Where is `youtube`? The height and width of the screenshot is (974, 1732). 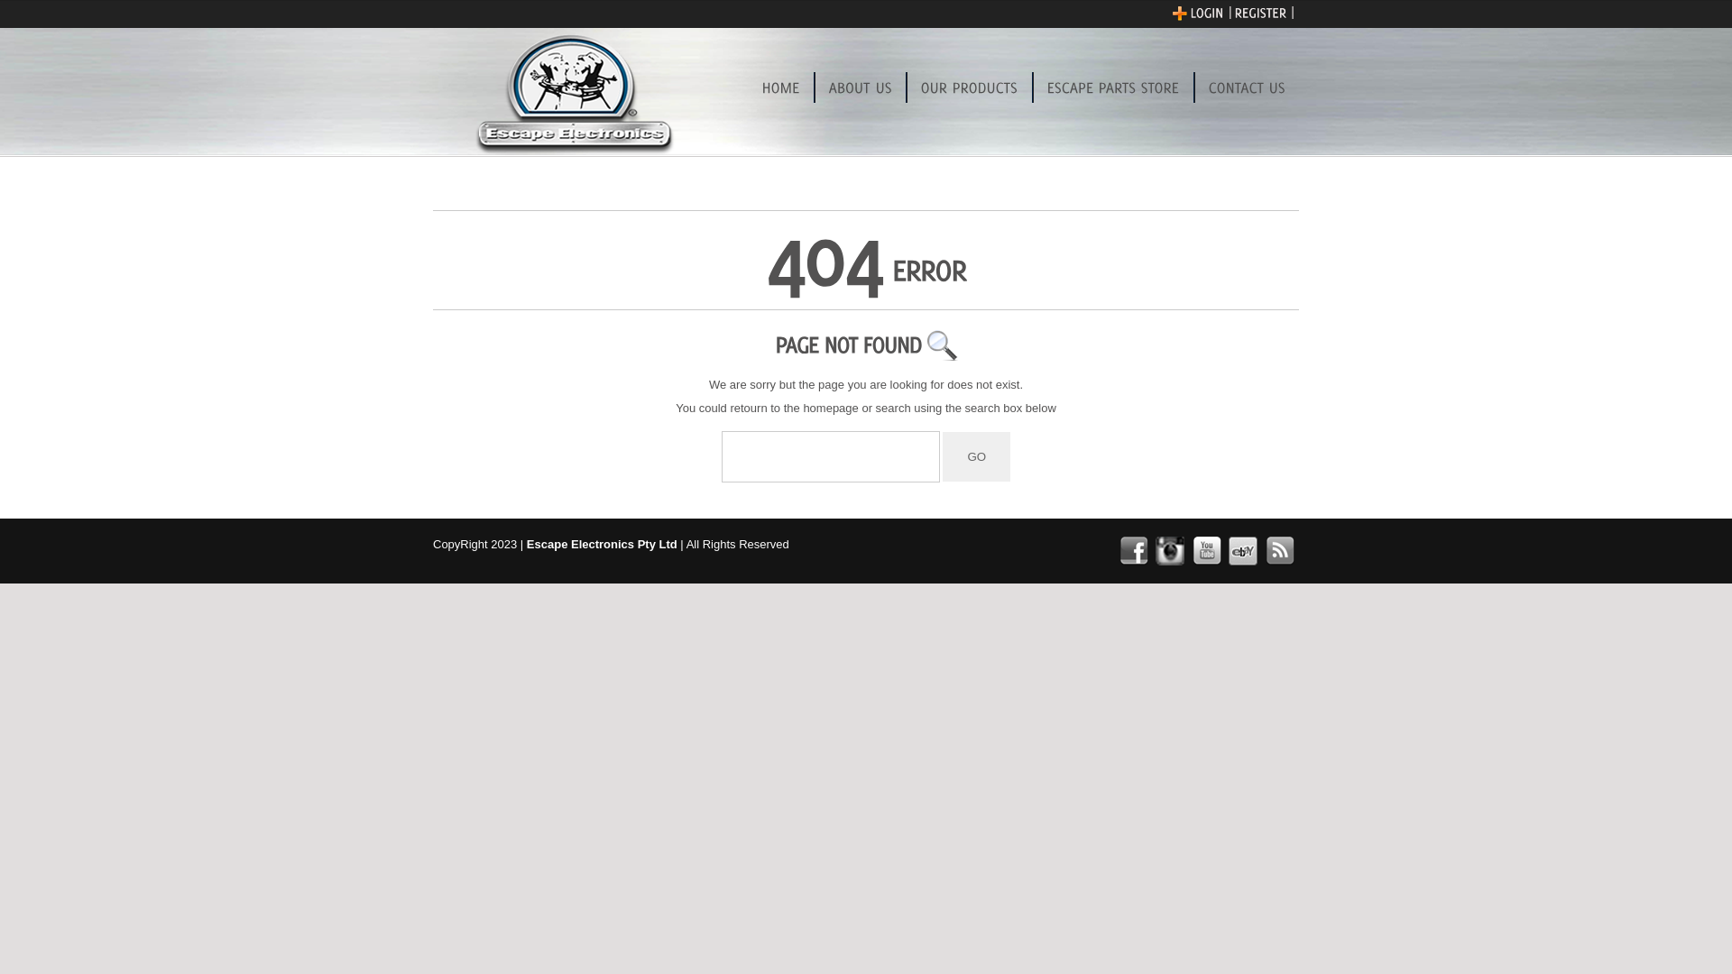 youtube is located at coordinates (1207, 551).